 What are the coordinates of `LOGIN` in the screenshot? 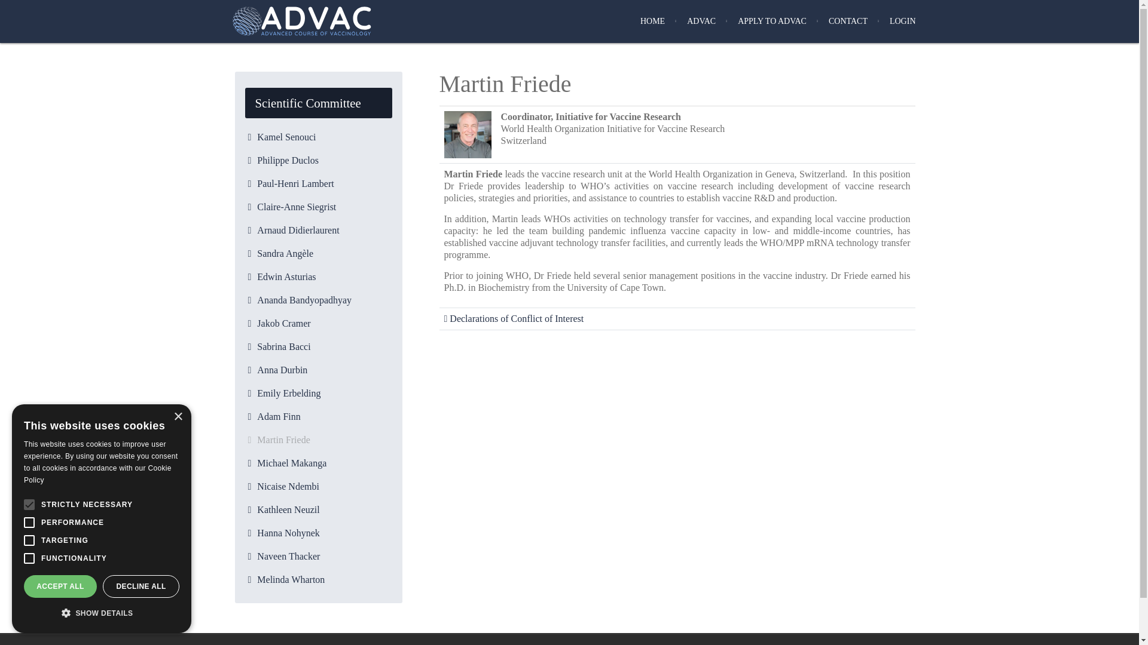 It's located at (903, 21).